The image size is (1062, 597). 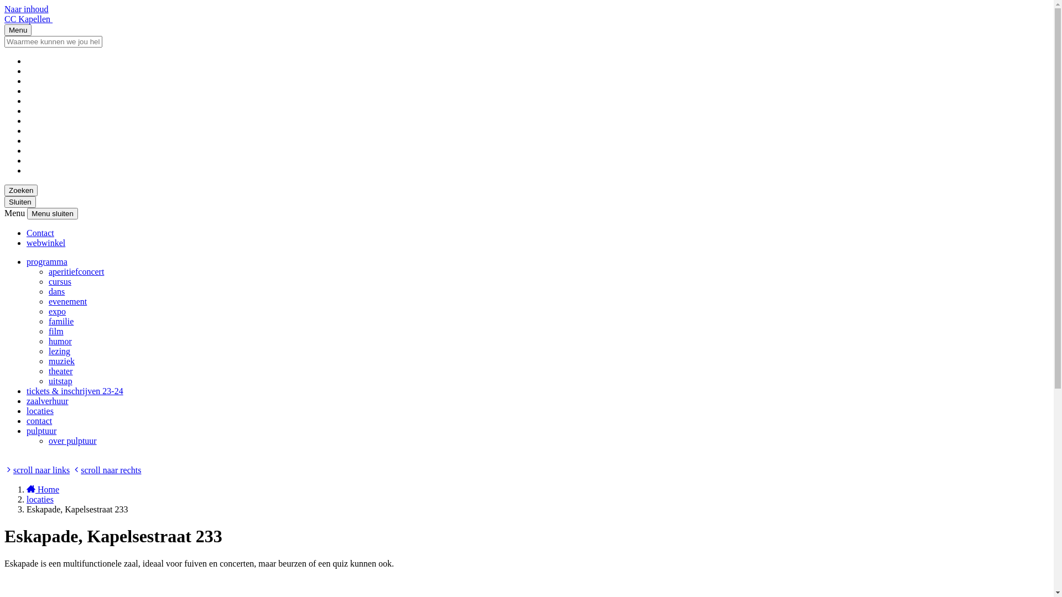 What do you see at coordinates (48, 401) in the screenshot?
I see `zaalverhuur` at bounding box center [48, 401].